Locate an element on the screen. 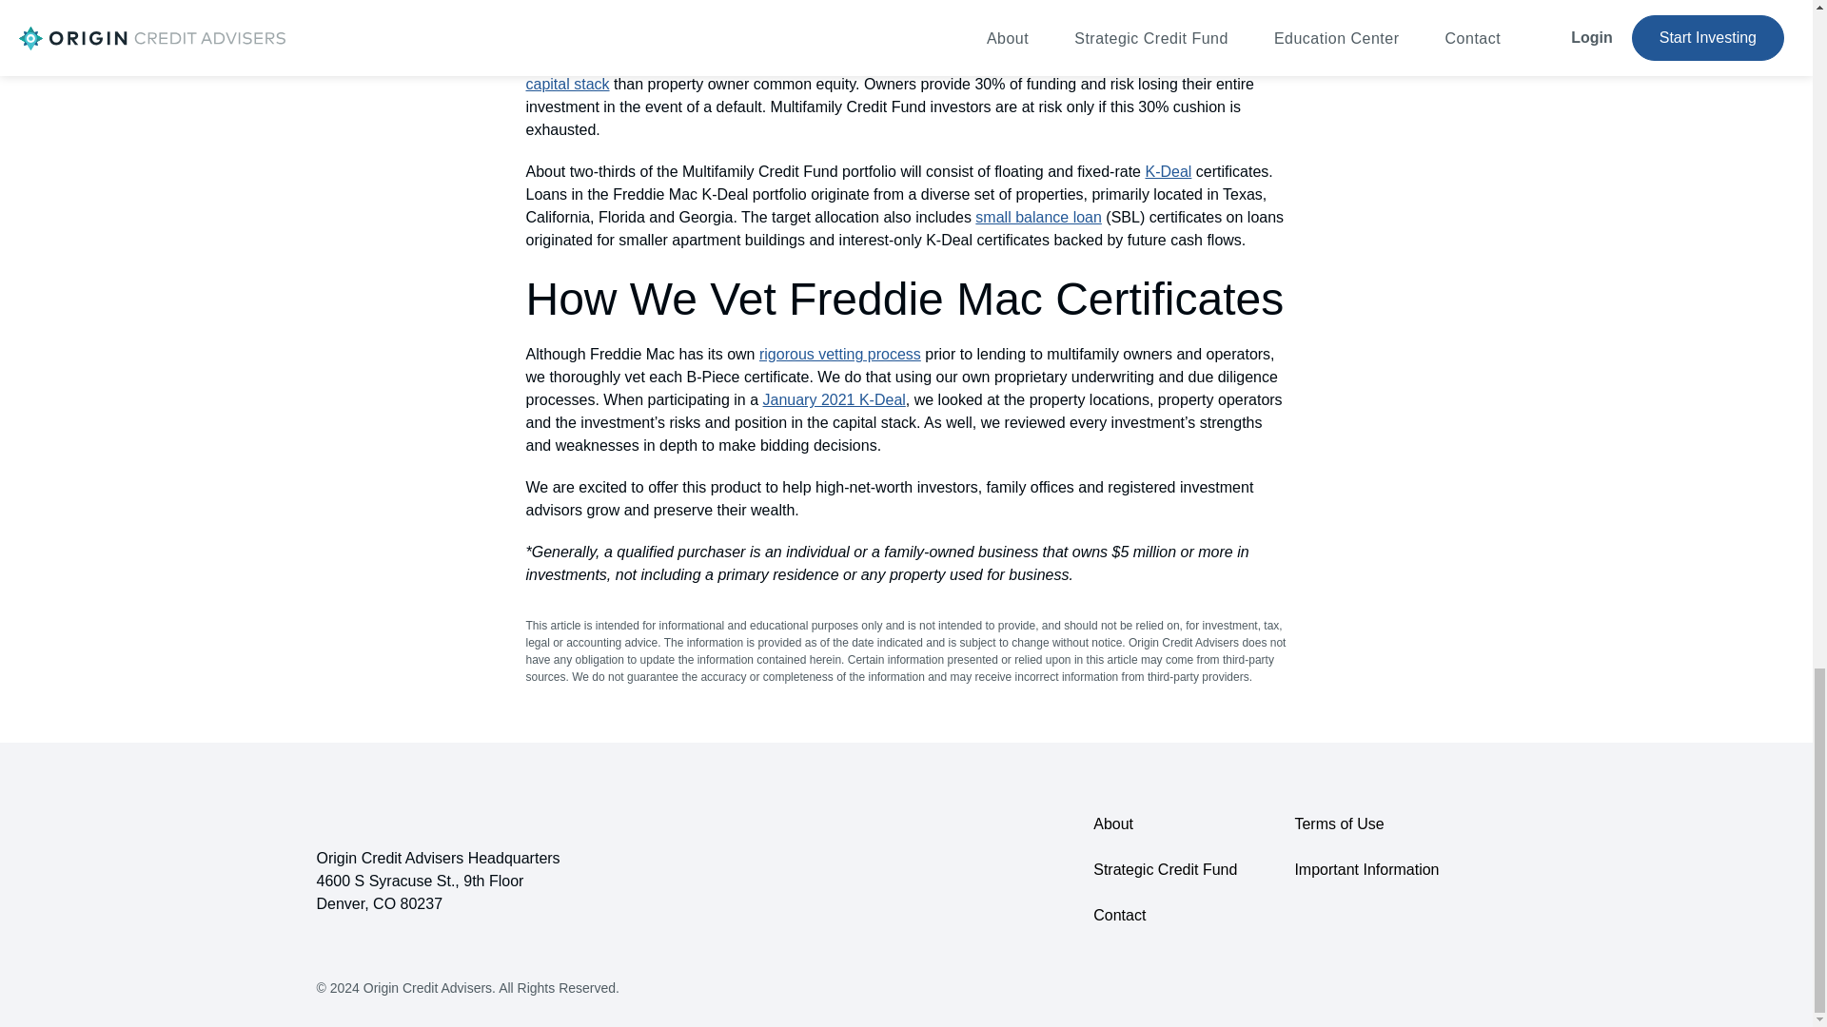 This screenshot has height=1027, width=1827. K-Deal is located at coordinates (1168, 171).